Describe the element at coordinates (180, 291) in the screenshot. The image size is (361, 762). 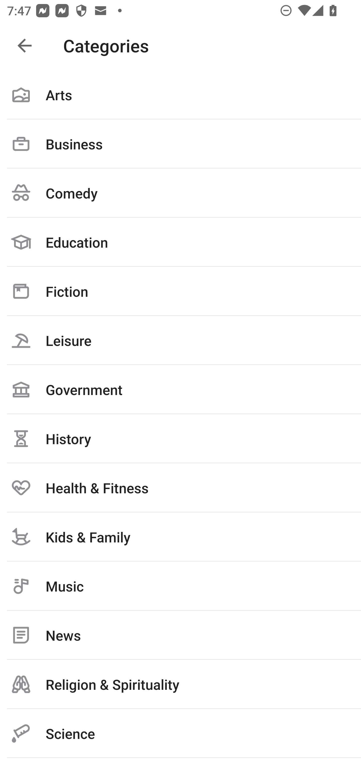
I see `Fiction` at that location.